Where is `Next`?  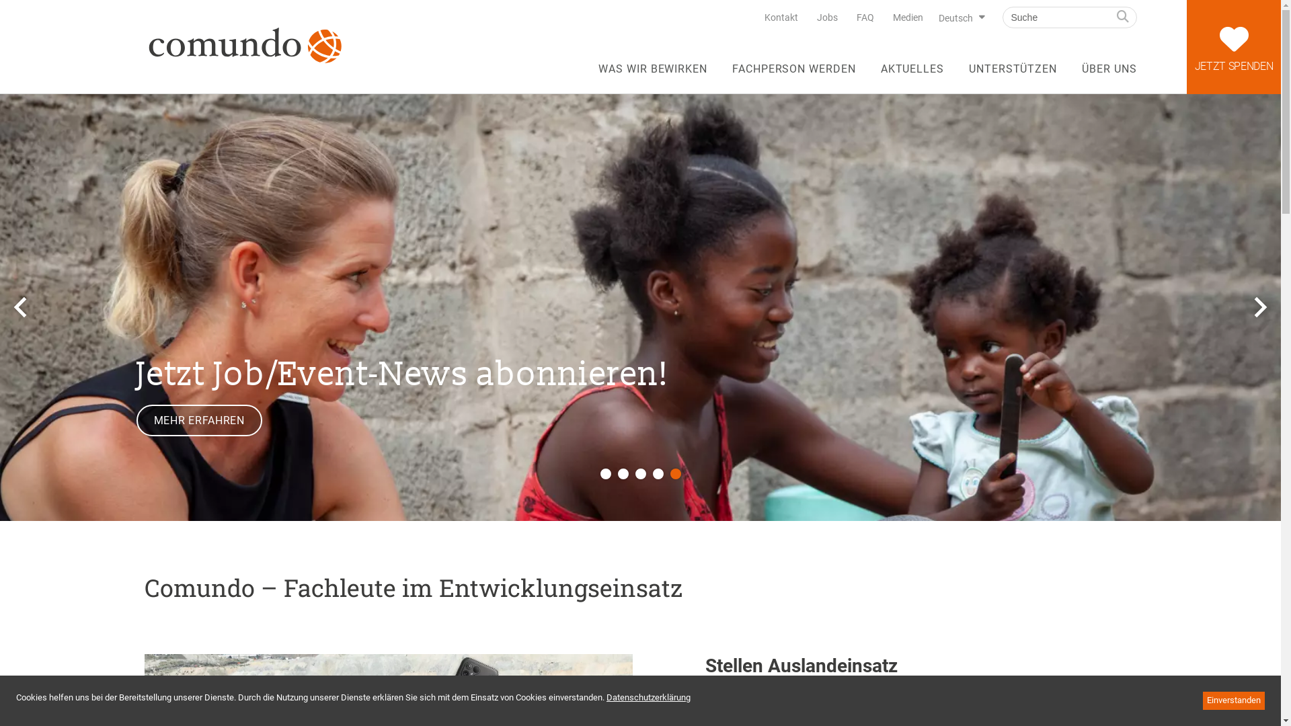
Next is located at coordinates (1261, 307).